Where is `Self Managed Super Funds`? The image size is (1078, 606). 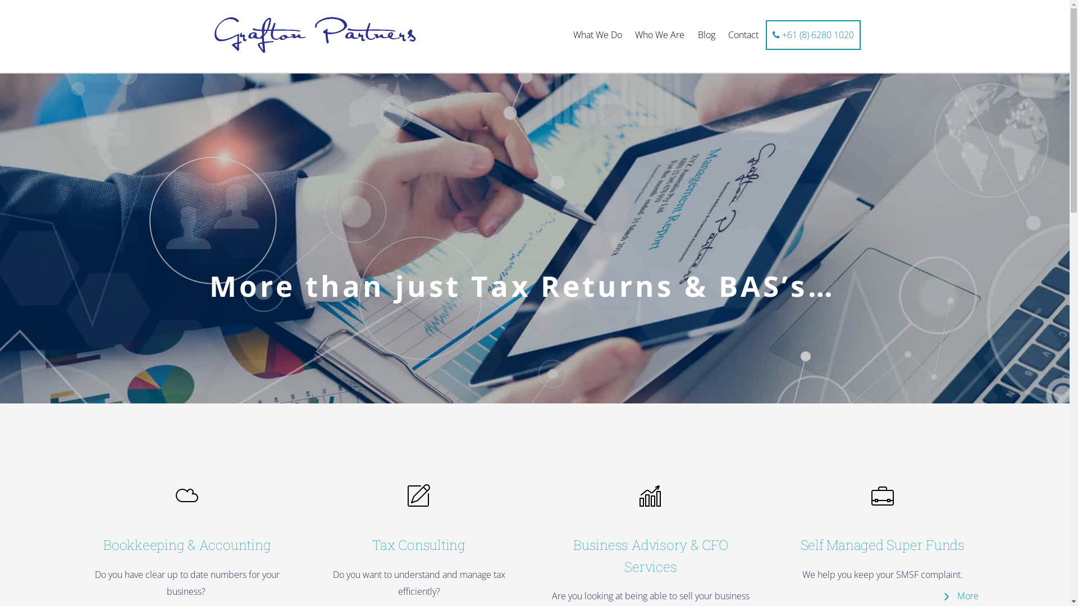 Self Managed Super Funds is located at coordinates (883, 545).